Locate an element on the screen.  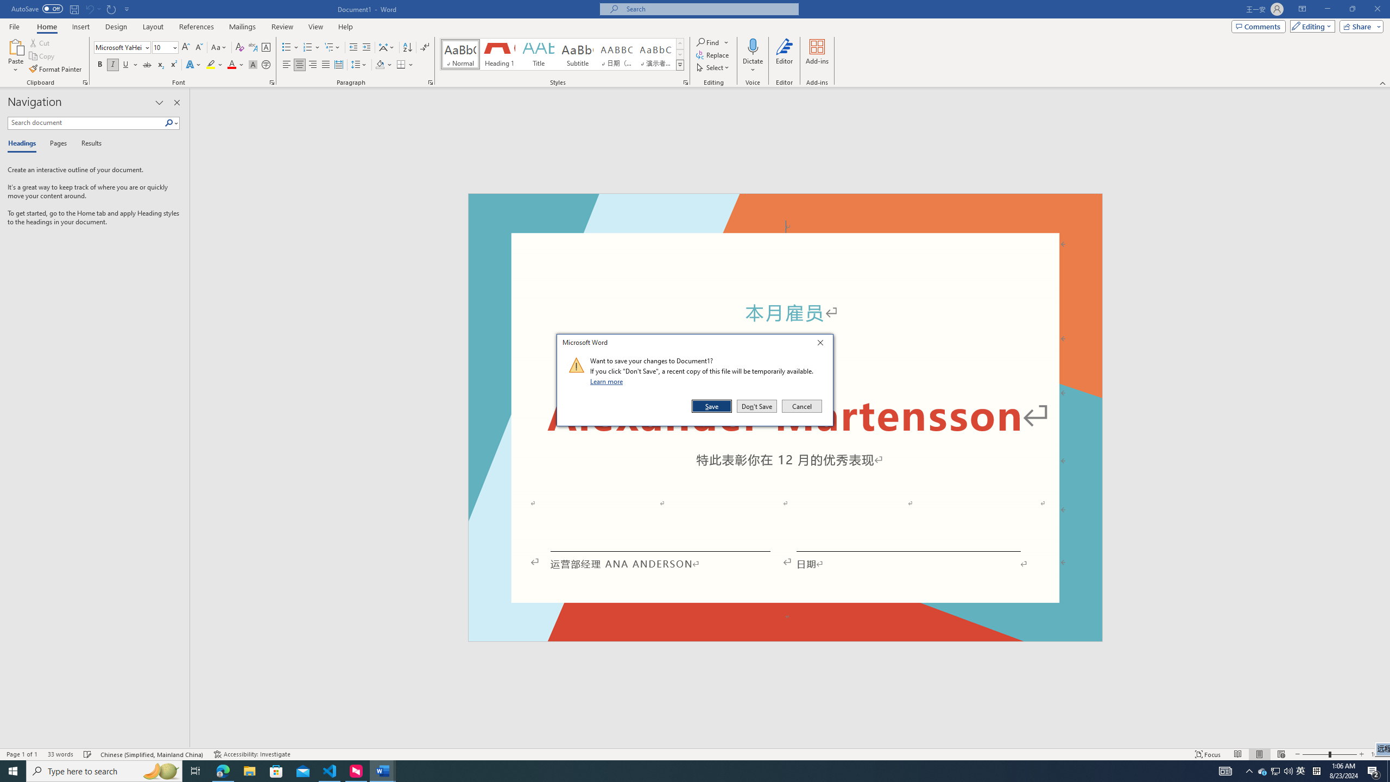
Copy is located at coordinates (43, 56).